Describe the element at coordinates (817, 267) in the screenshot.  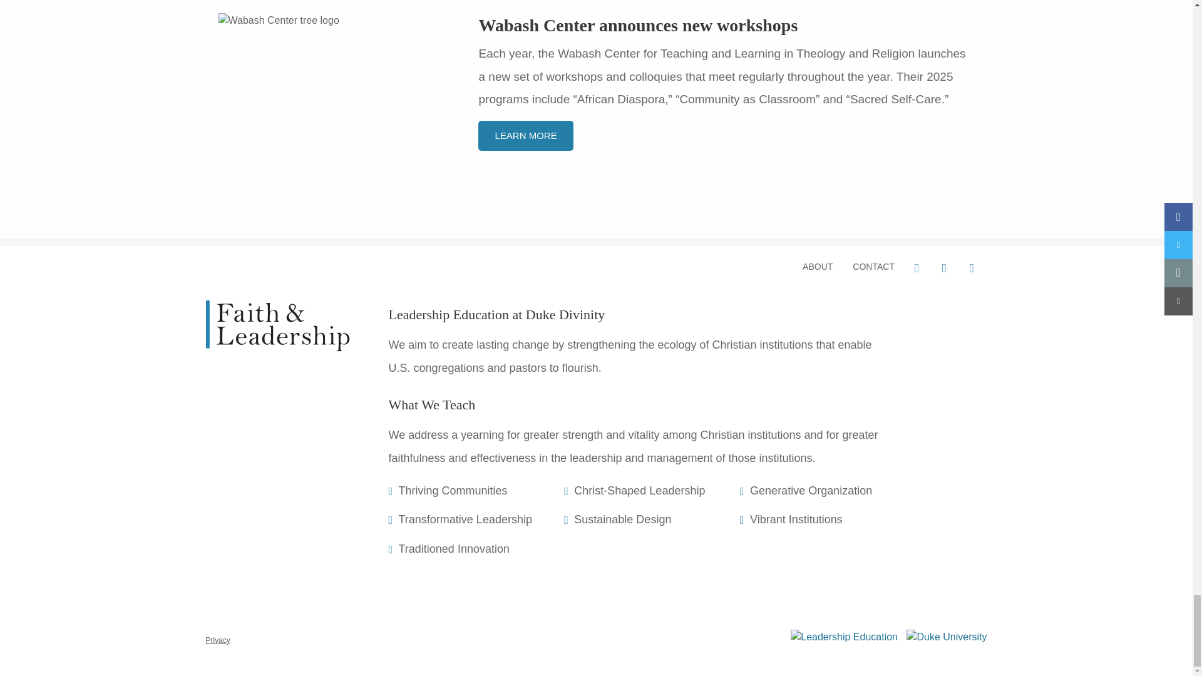
I see `ABOUT` at that location.